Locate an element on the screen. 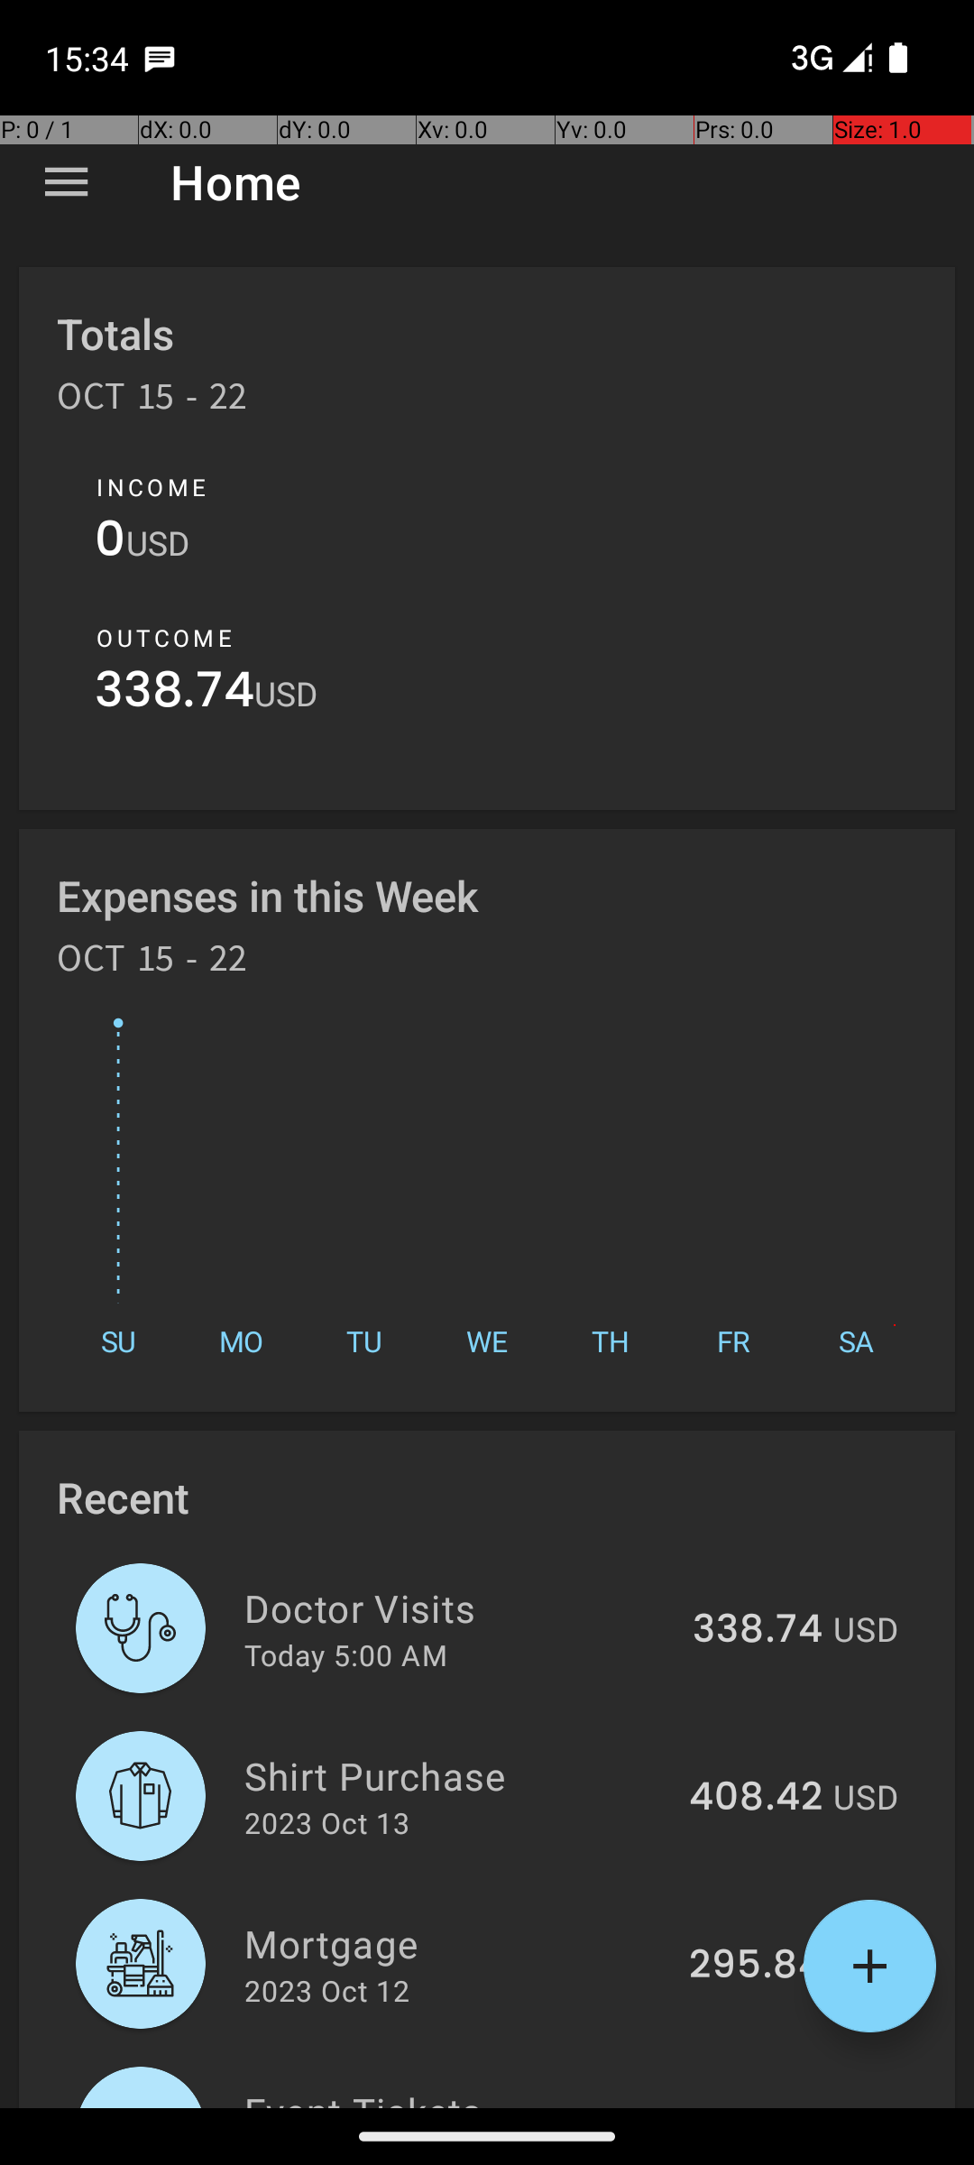 Image resolution: width=974 pixels, height=2165 pixels. 2023 Oct 12 is located at coordinates (326, 1990).